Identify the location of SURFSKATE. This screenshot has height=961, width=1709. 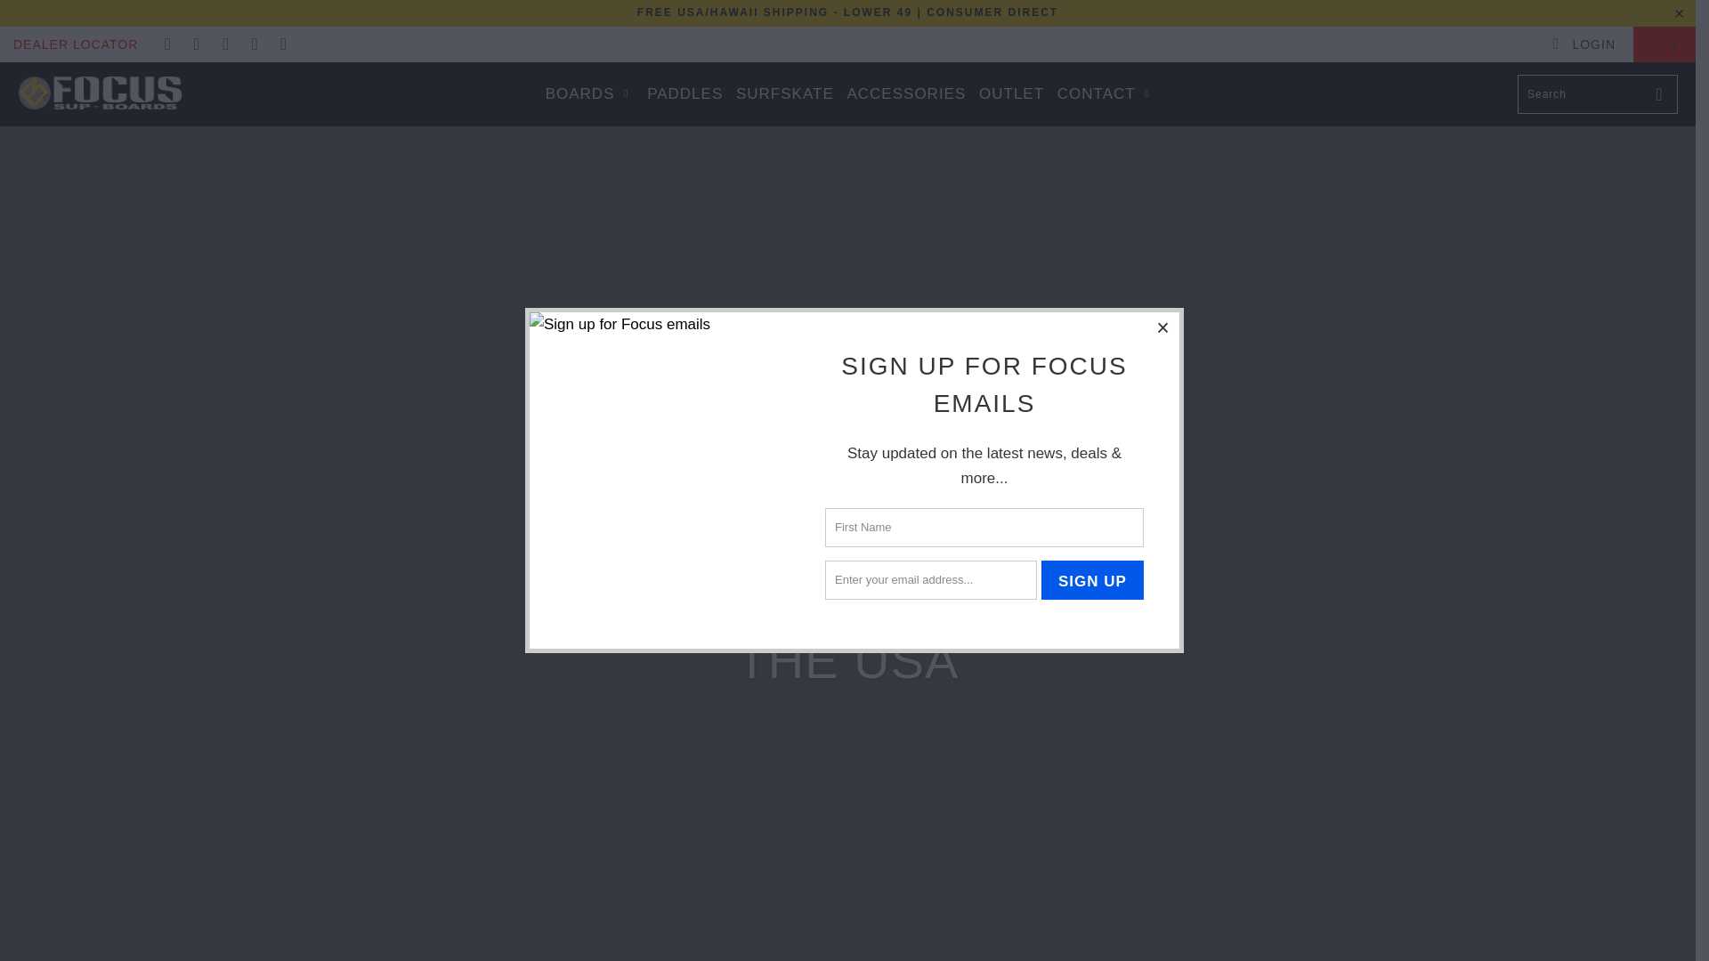
(785, 93).